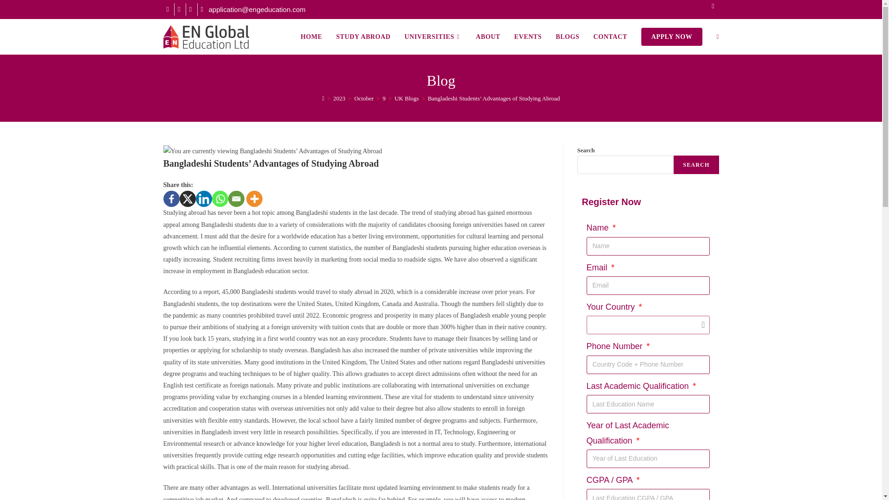 The image size is (889, 500). I want to click on Facebook, so click(171, 199).